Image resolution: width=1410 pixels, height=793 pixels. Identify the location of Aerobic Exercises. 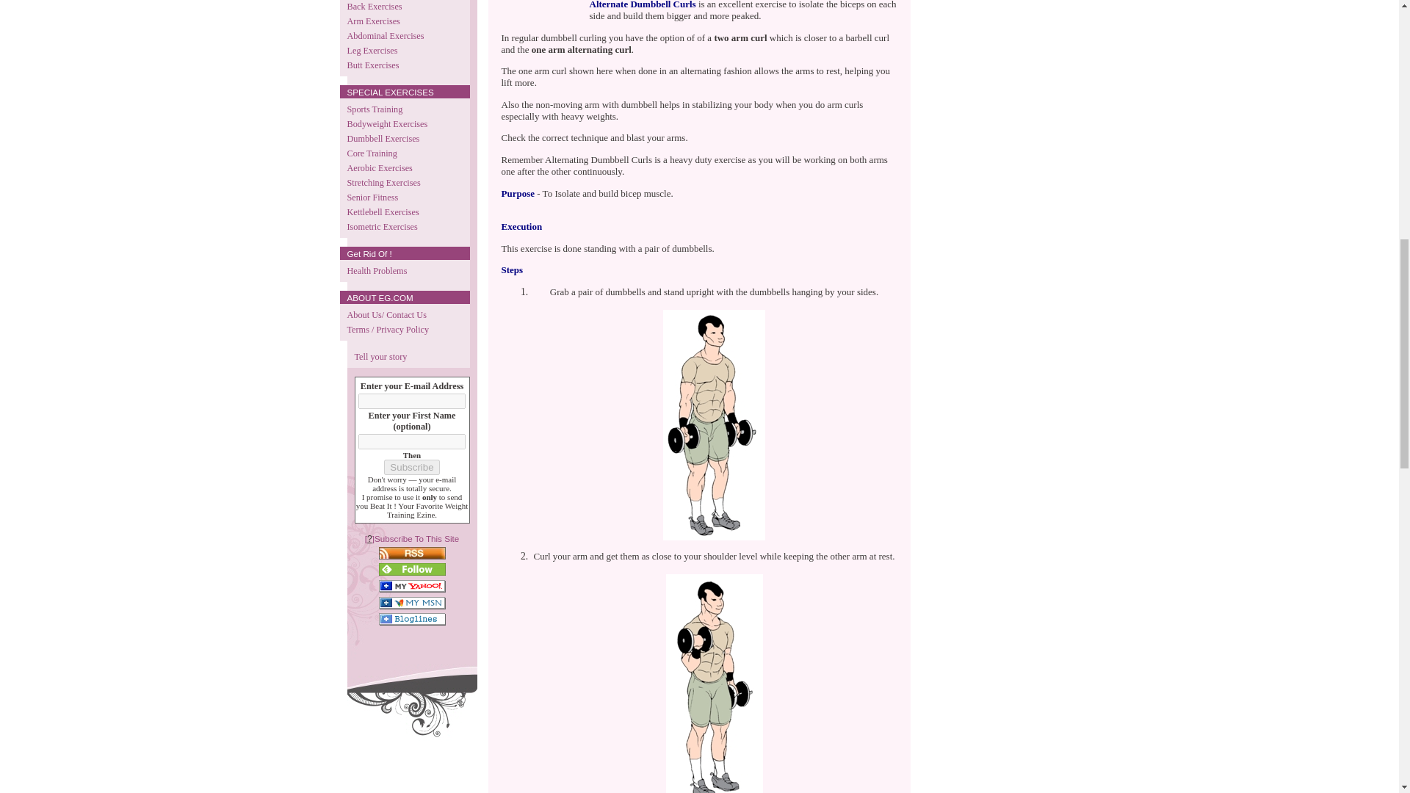
(404, 167).